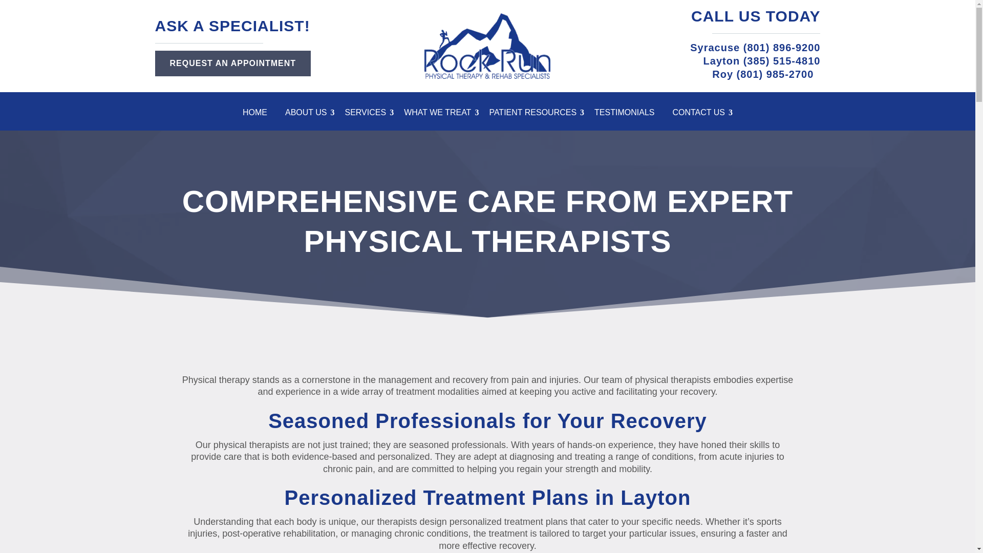  I want to click on WHAT WE TREAT, so click(441, 115).